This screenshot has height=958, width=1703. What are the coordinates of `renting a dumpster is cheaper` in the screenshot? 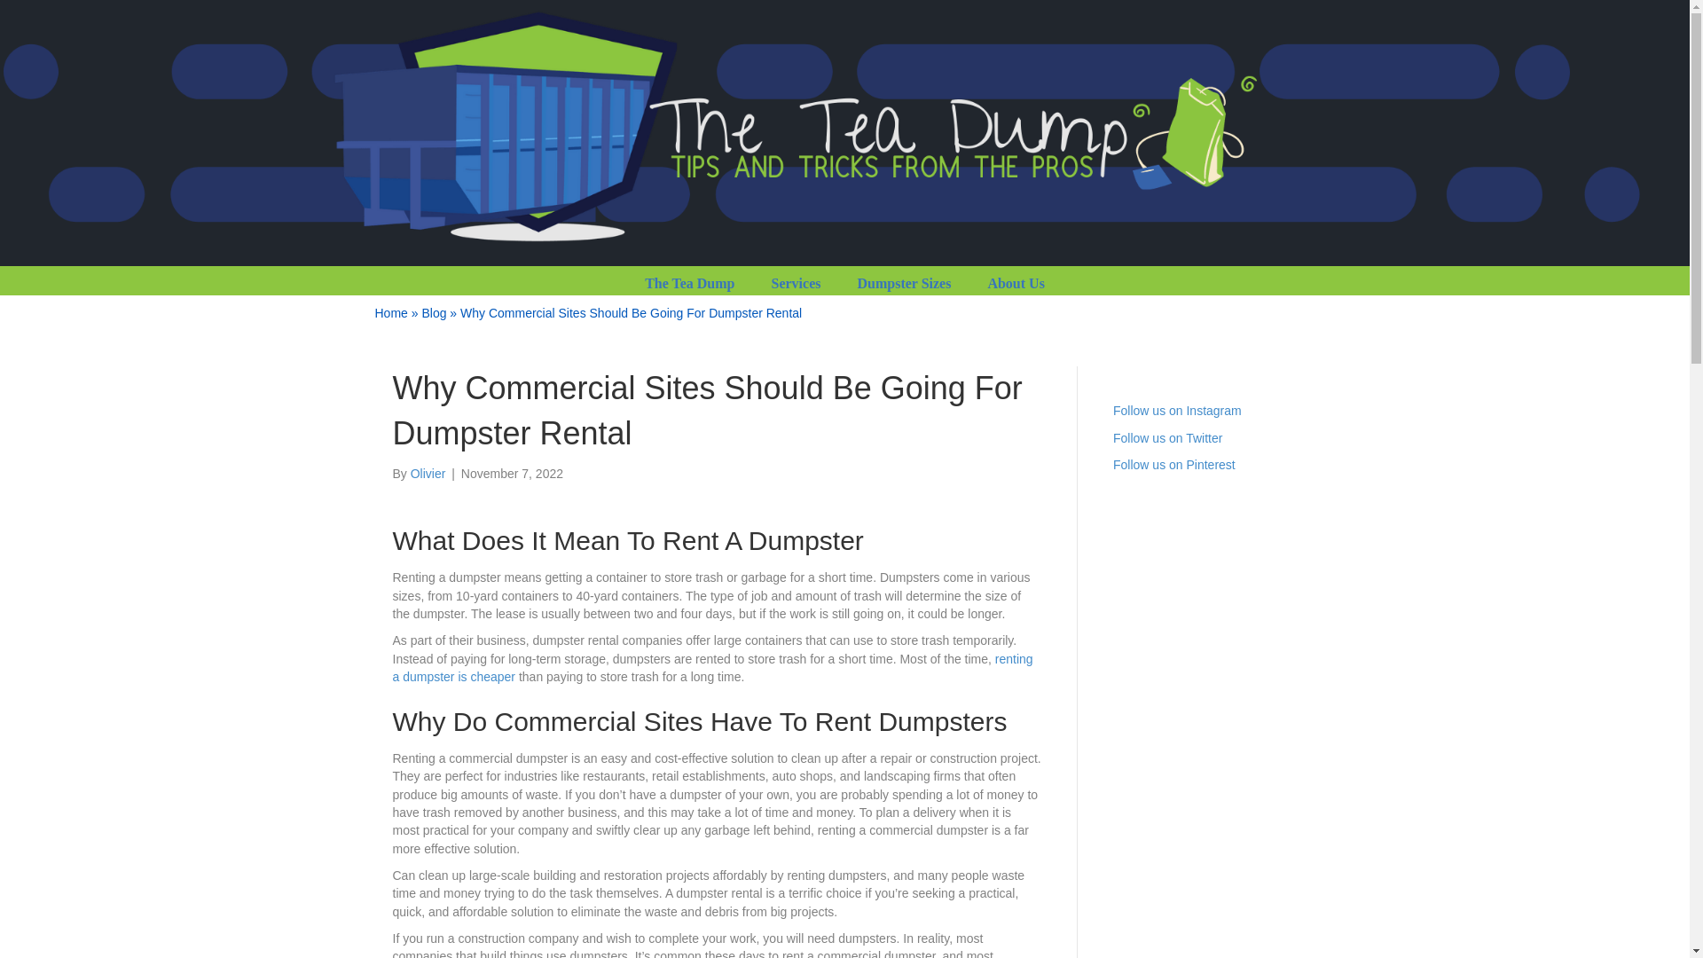 It's located at (711, 668).